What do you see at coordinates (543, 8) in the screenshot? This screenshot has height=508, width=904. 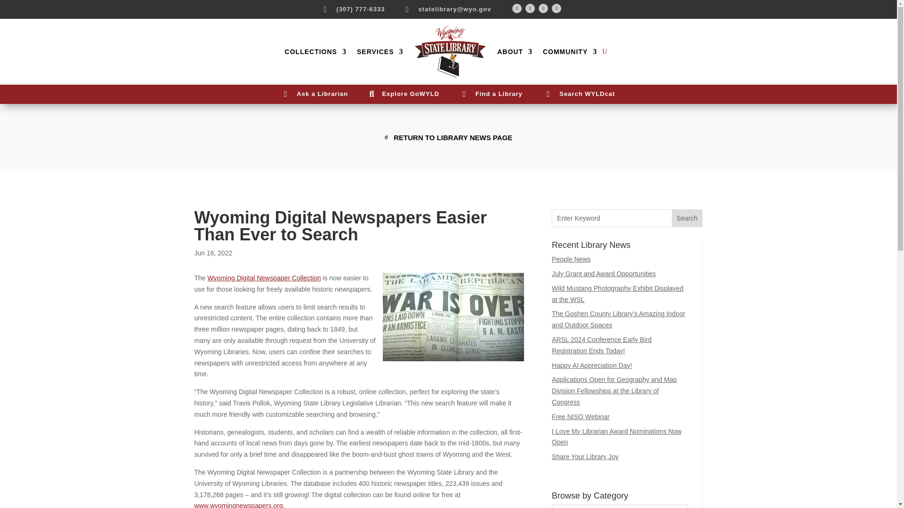 I see `Follow on Youtube` at bounding box center [543, 8].